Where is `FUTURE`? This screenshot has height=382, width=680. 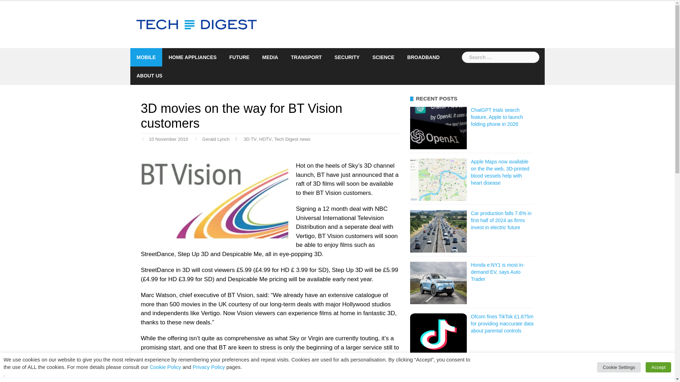 FUTURE is located at coordinates (239, 57).